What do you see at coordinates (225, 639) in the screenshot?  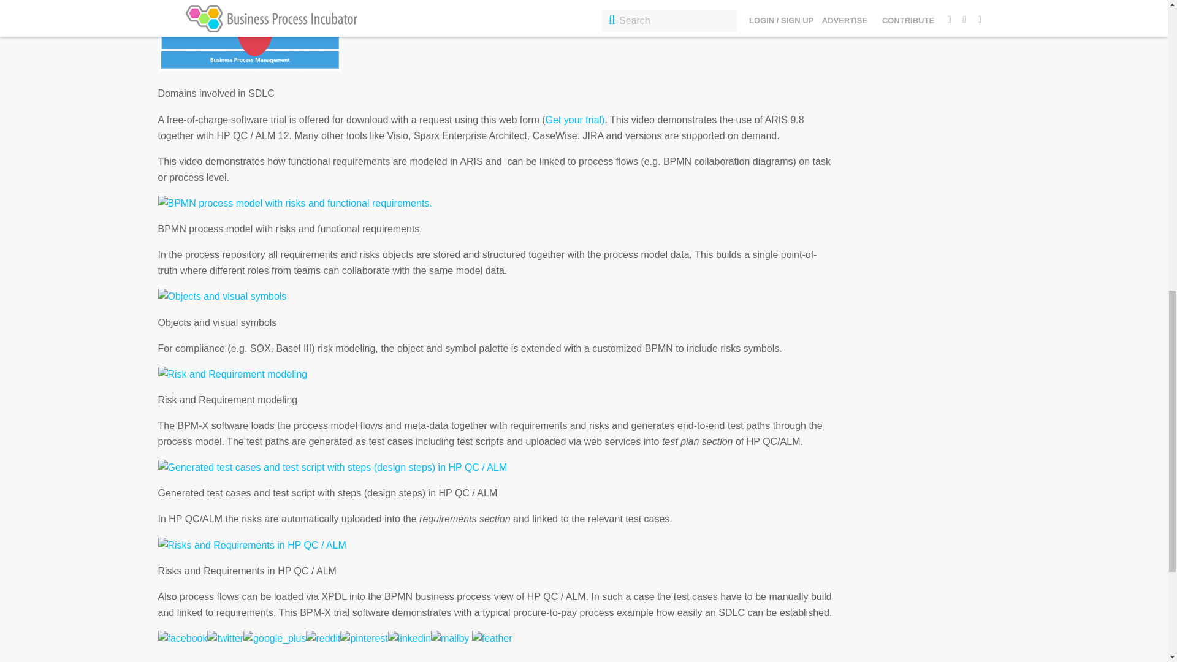 I see `BPM-X shares on Twitter` at bounding box center [225, 639].